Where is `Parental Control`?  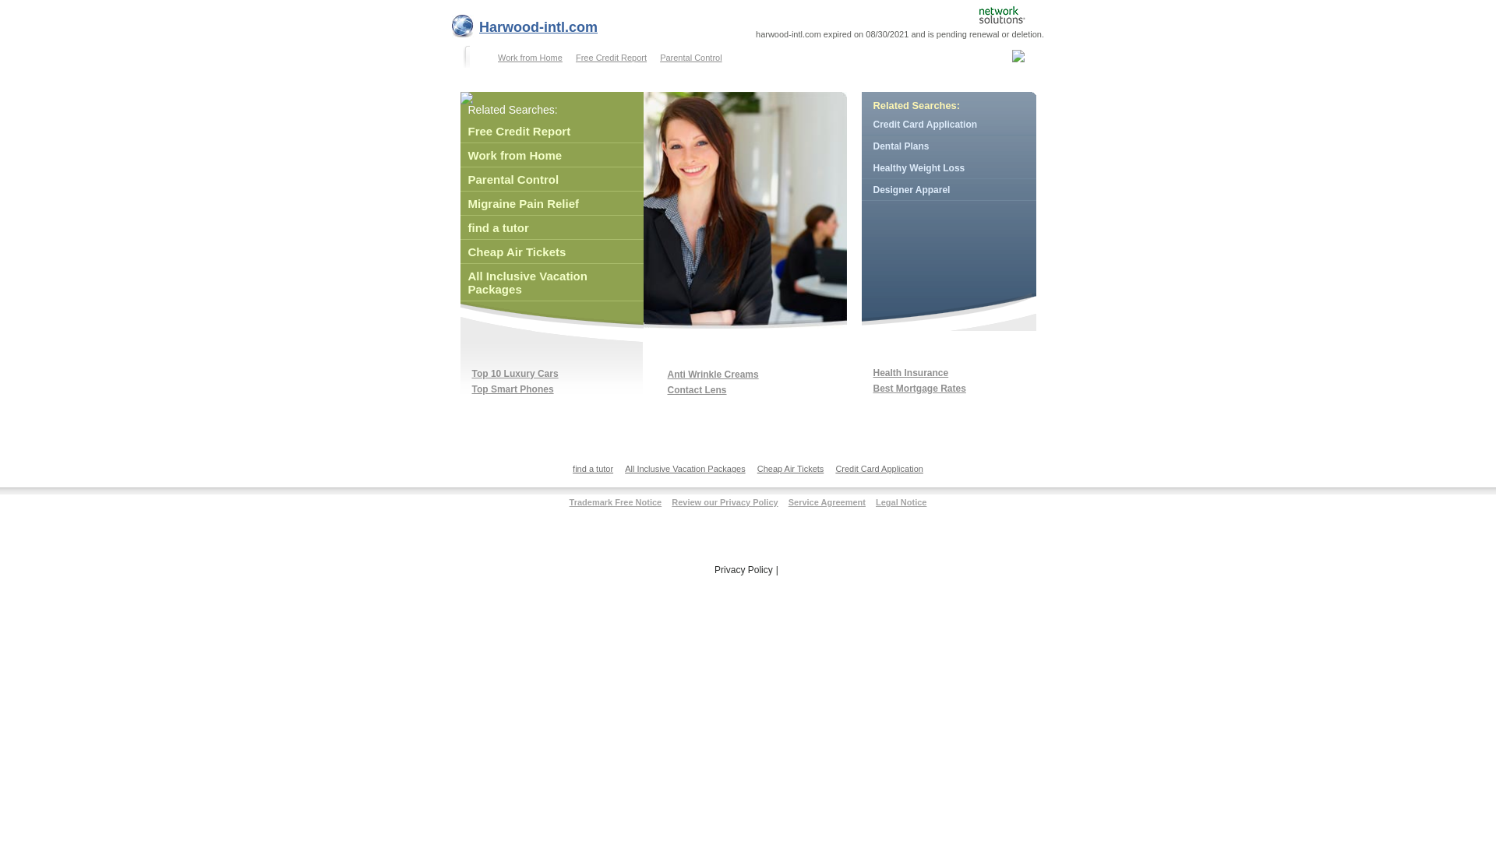 Parental Control is located at coordinates (689, 58).